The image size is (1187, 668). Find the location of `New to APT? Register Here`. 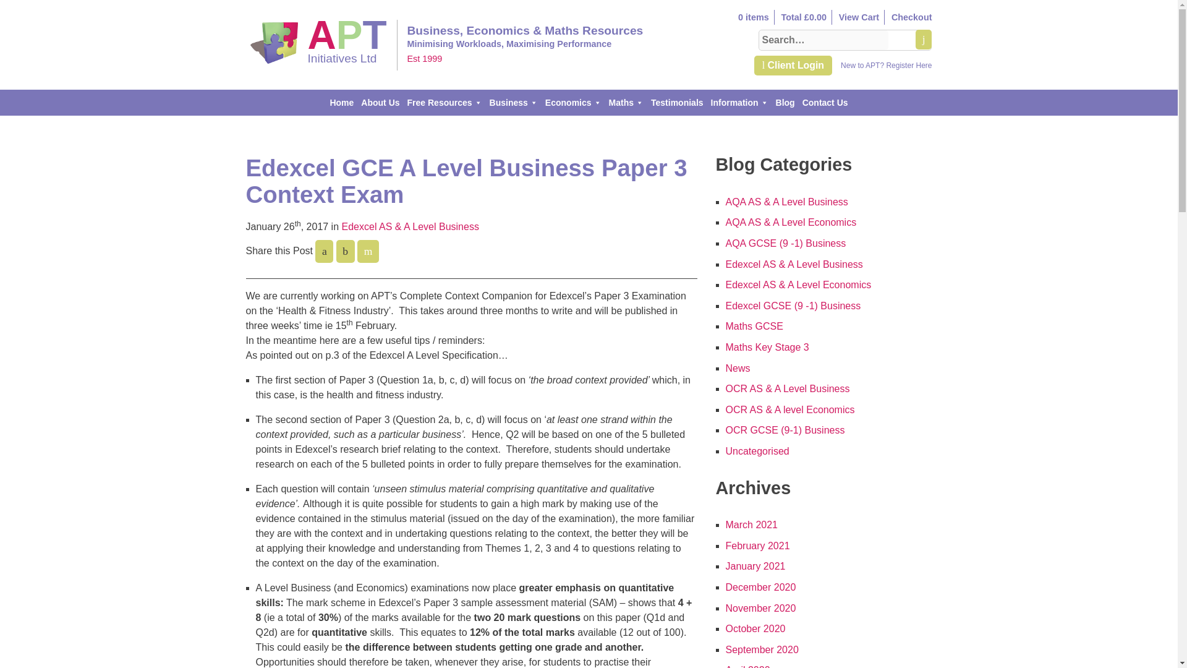

New to APT? Register Here is located at coordinates (271, 43).